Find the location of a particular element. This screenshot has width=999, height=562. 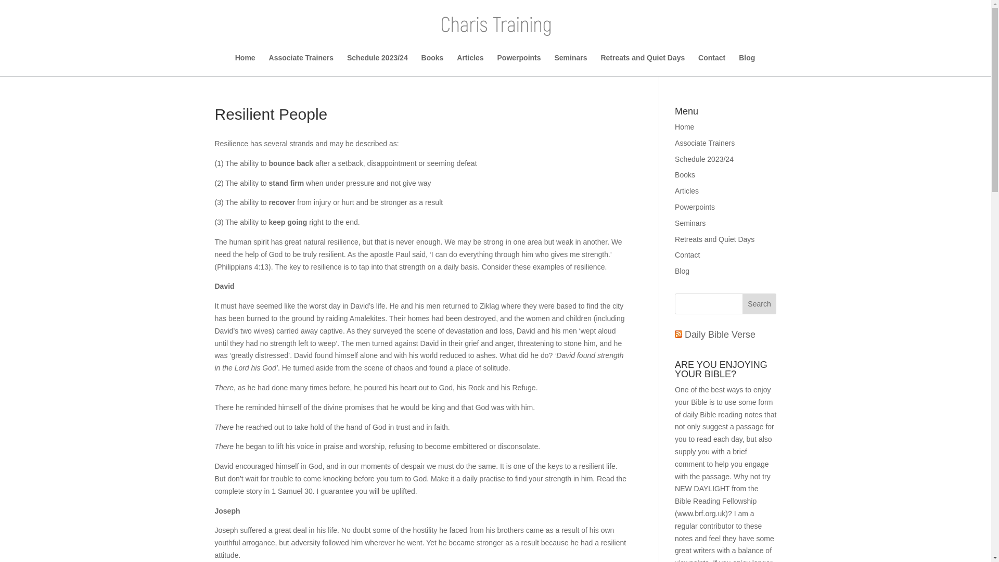

Contact is located at coordinates (687, 254).